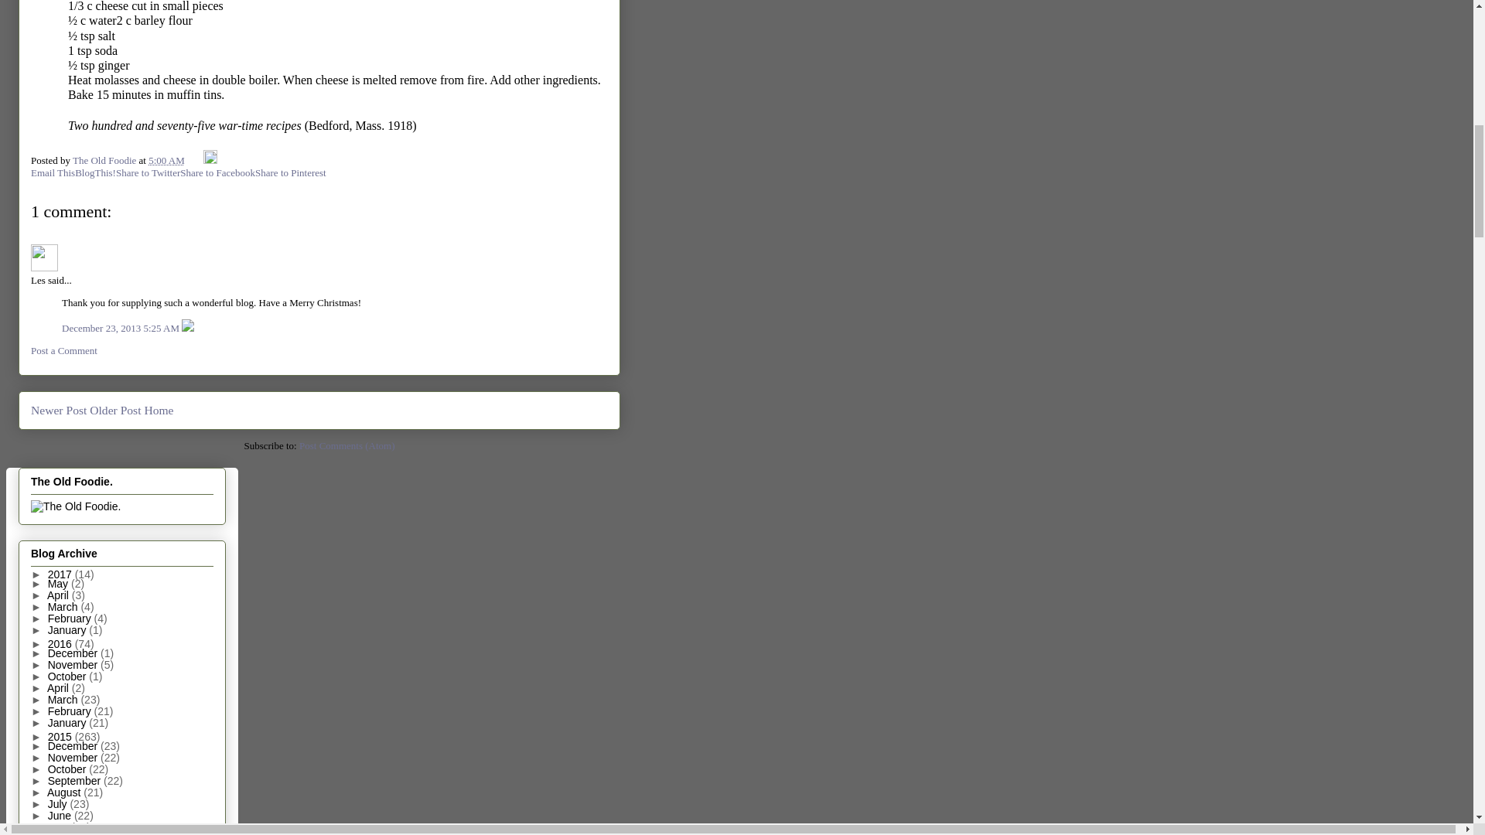 The image size is (1485, 835). I want to click on Home, so click(159, 410).